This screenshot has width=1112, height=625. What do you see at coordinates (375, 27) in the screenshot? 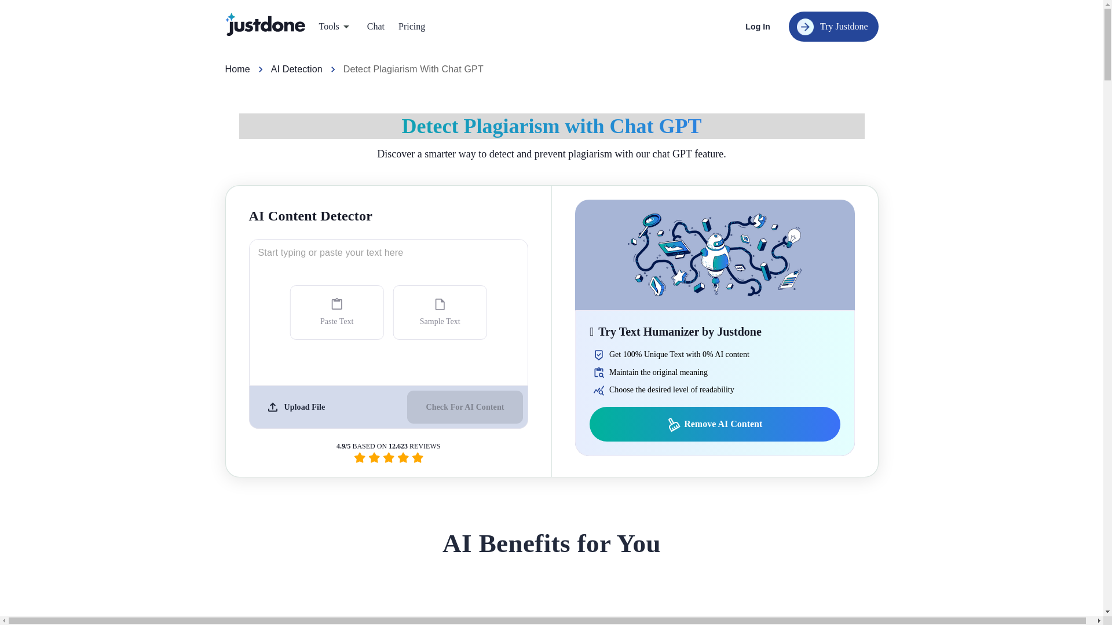
I see `Chat` at bounding box center [375, 27].